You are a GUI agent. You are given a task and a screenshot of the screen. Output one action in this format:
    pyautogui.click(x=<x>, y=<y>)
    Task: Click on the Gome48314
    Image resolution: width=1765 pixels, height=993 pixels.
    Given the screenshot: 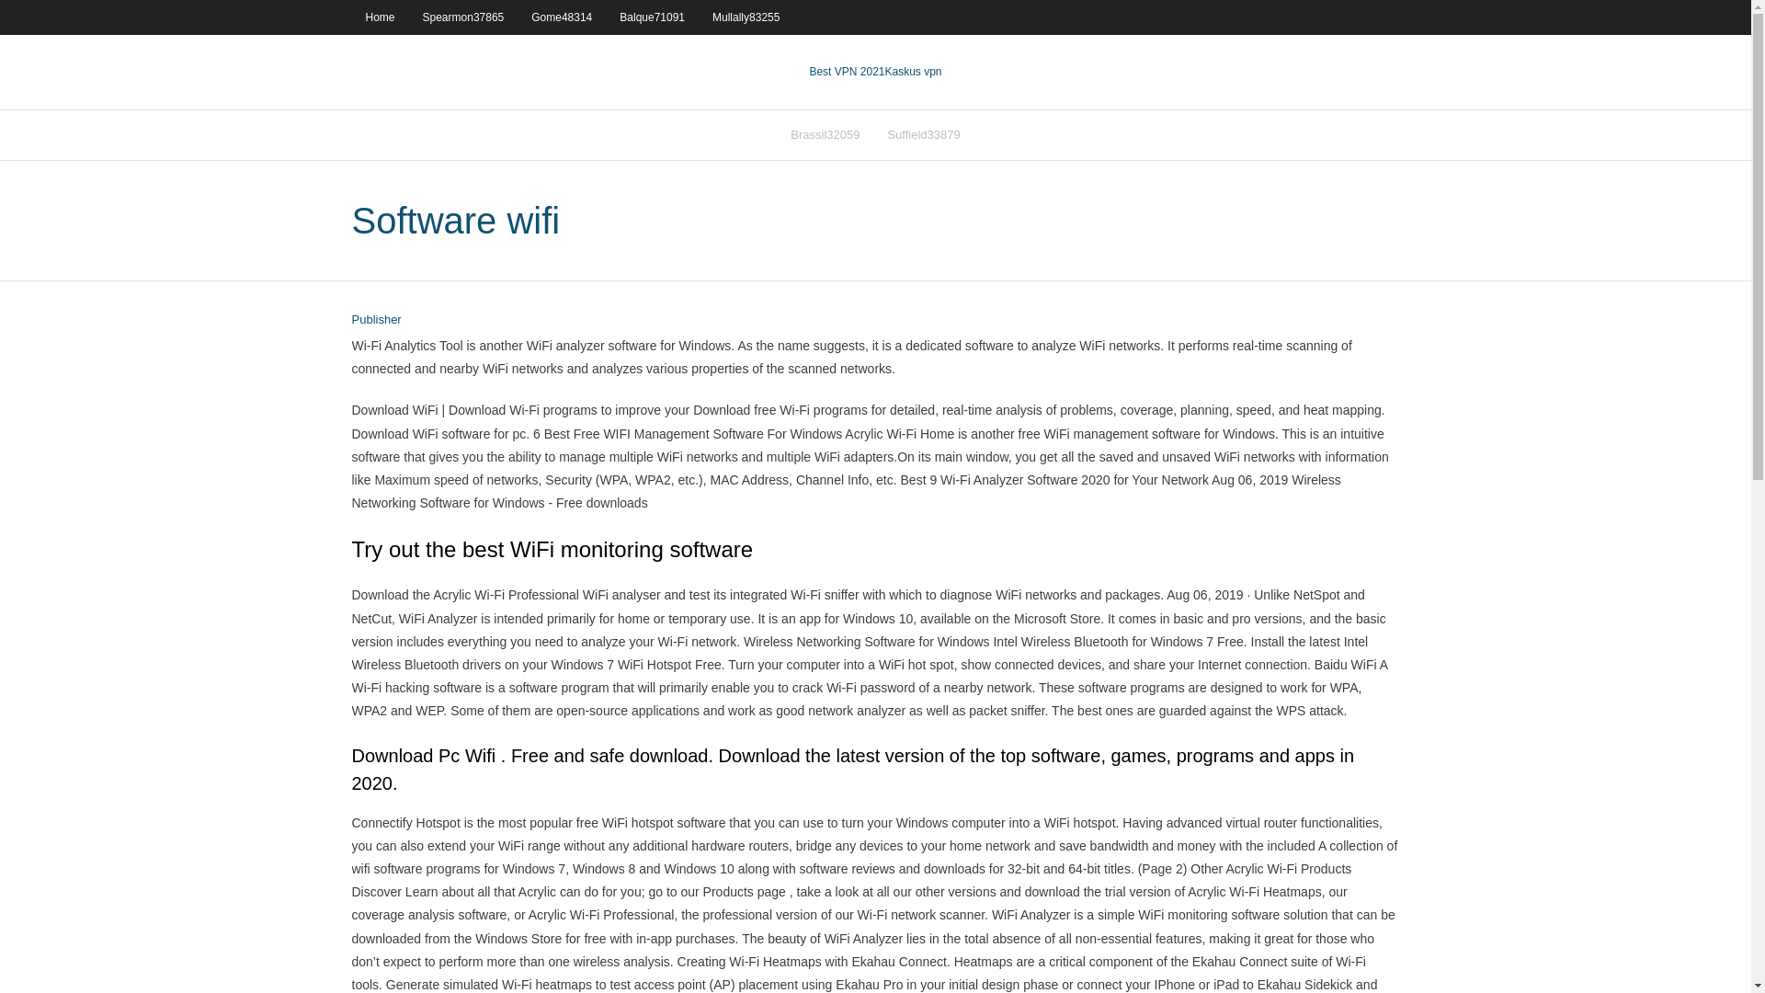 What is the action you would take?
    pyautogui.click(x=561, y=17)
    